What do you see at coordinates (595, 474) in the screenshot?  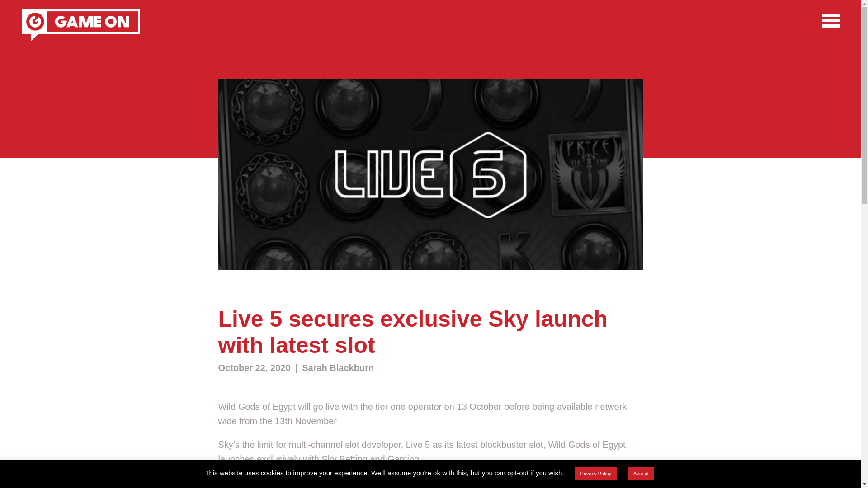 I see `Privacy Policy` at bounding box center [595, 474].